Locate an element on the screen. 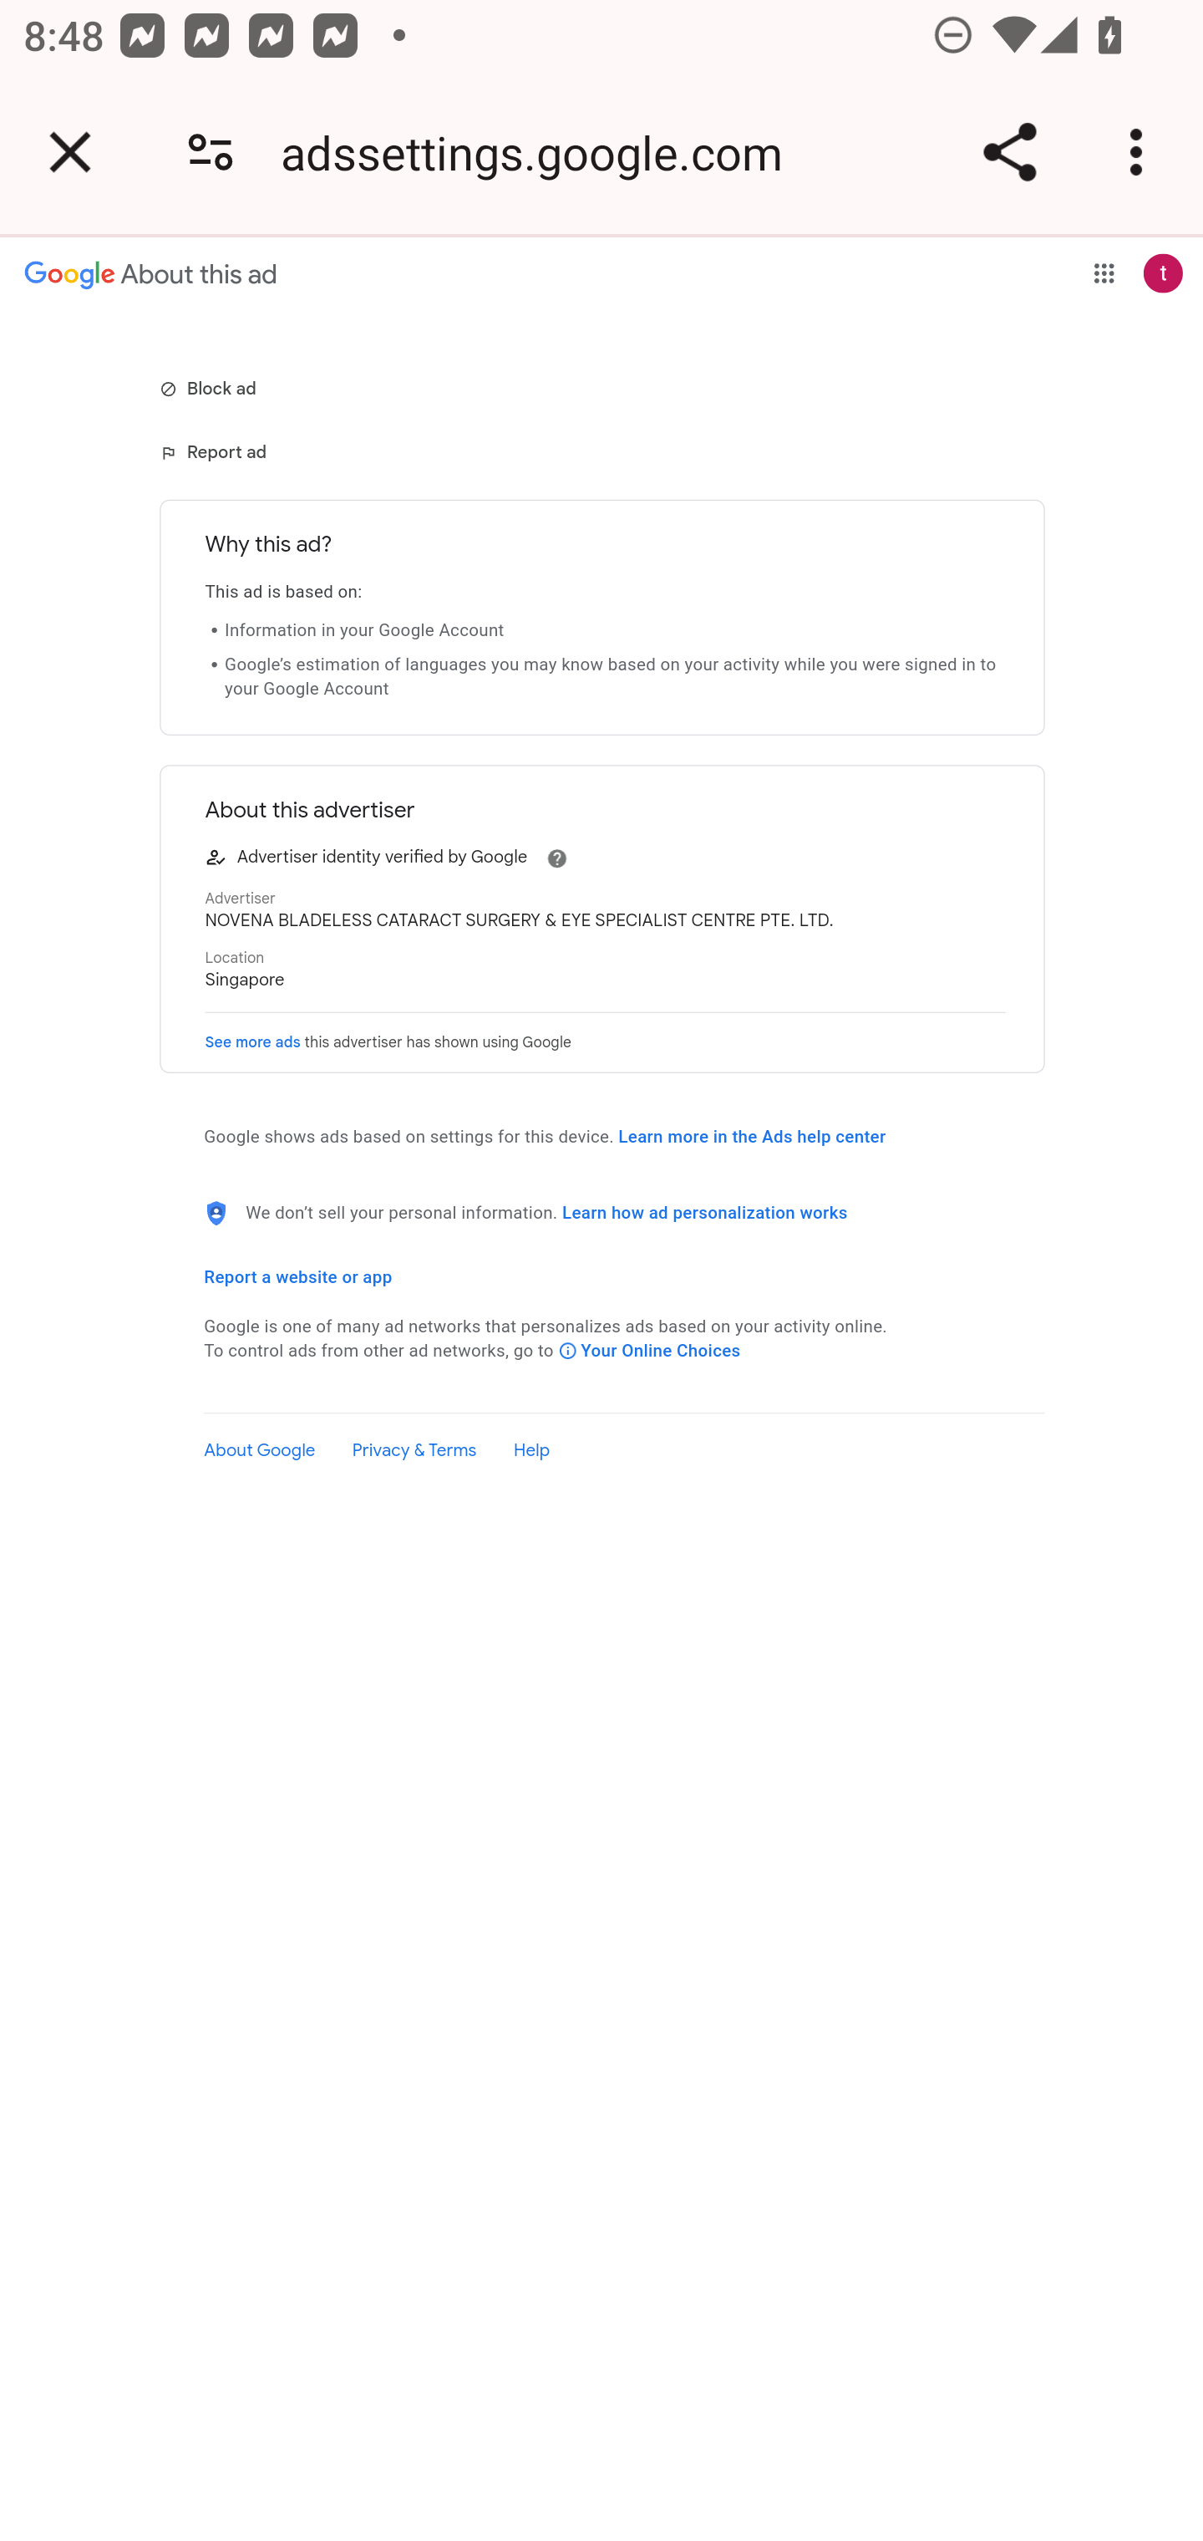 This screenshot has width=1203, height=2541. Report a website or app is located at coordinates (297, 1277).